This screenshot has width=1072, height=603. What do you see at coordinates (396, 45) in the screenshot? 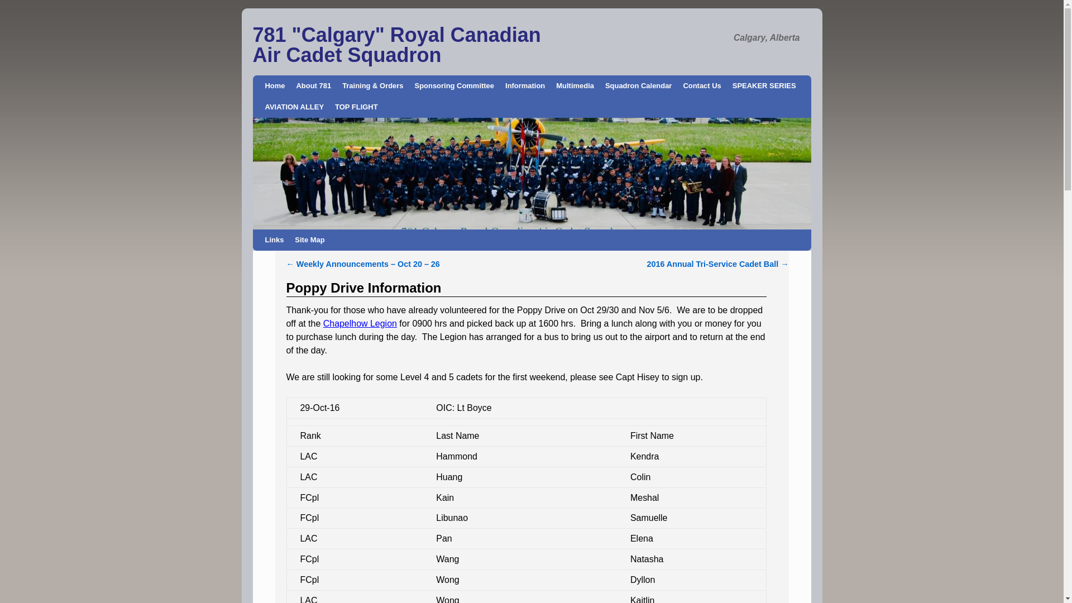
I see `781 "Calgary" Royal Canadian Air Cadet Squadron` at bounding box center [396, 45].